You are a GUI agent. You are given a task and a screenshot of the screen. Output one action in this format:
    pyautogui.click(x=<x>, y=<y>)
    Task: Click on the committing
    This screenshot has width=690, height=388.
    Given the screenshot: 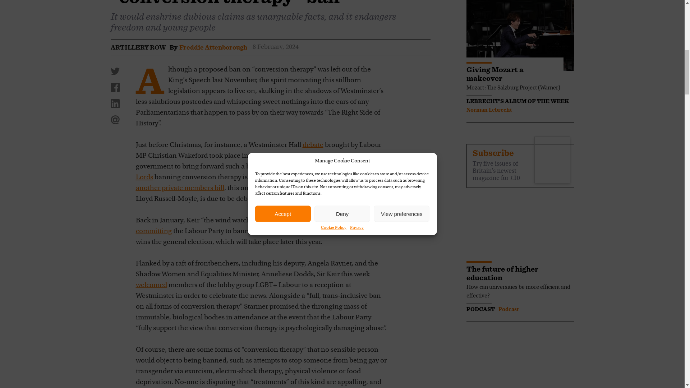 What is the action you would take?
    pyautogui.click(x=154, y=231)
    